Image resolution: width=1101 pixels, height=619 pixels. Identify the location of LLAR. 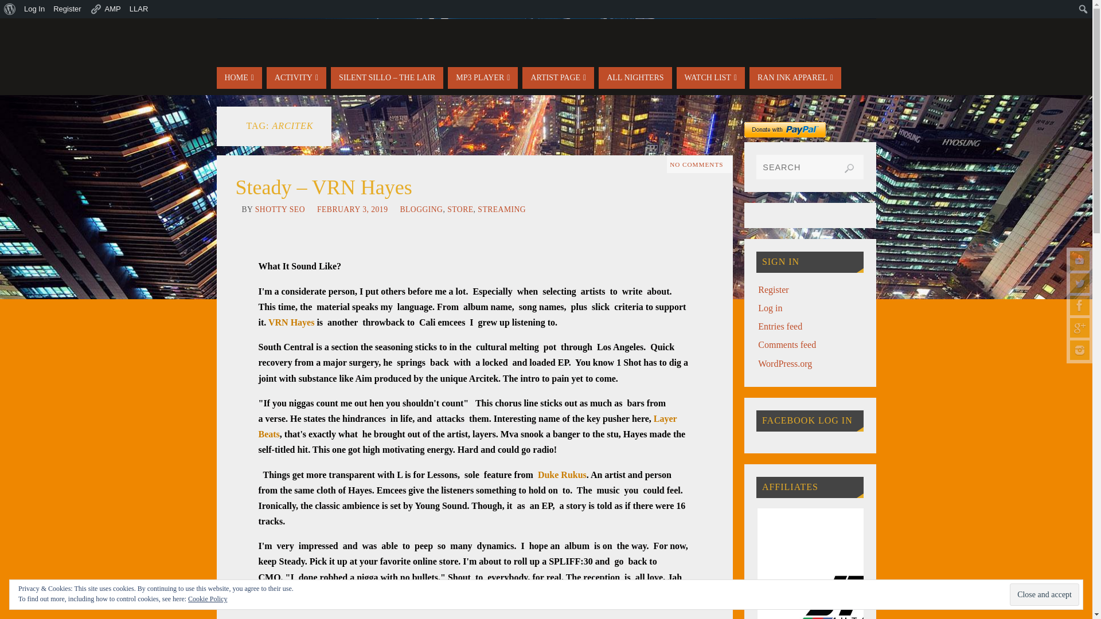
(139, 9).